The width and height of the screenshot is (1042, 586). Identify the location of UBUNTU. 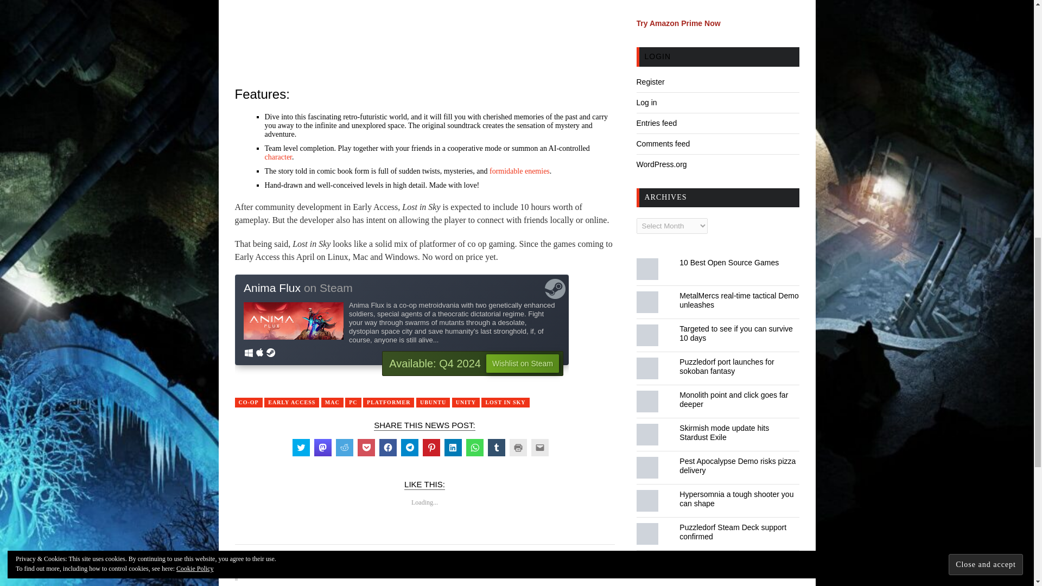
(433, 403).